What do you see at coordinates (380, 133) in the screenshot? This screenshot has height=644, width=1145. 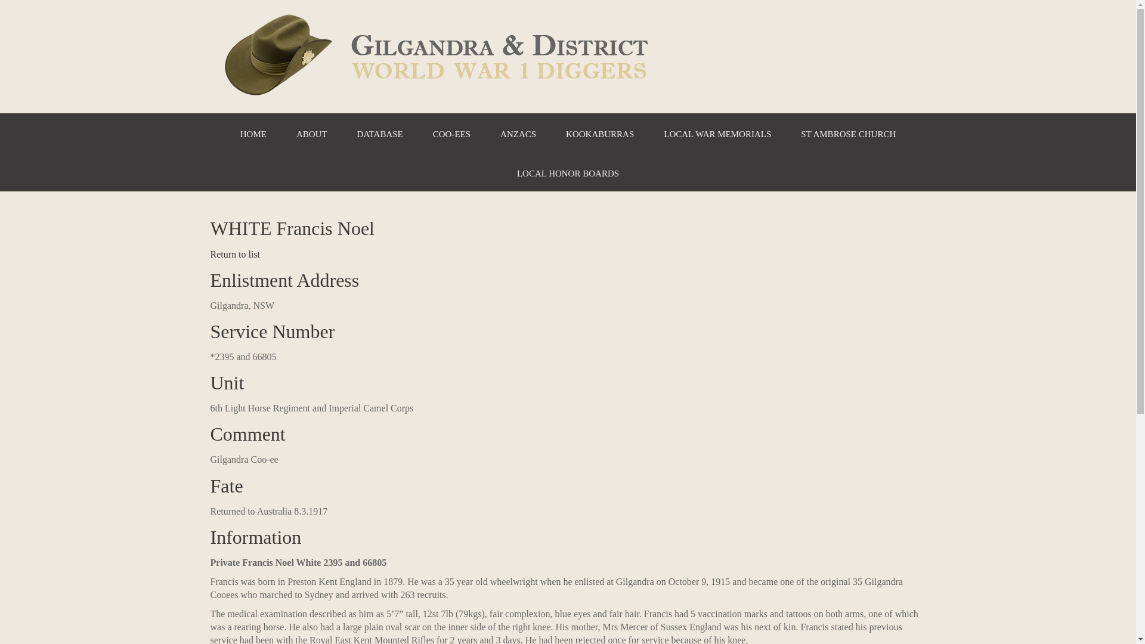 I see `DATABASE` at bounding box center [380, 133].